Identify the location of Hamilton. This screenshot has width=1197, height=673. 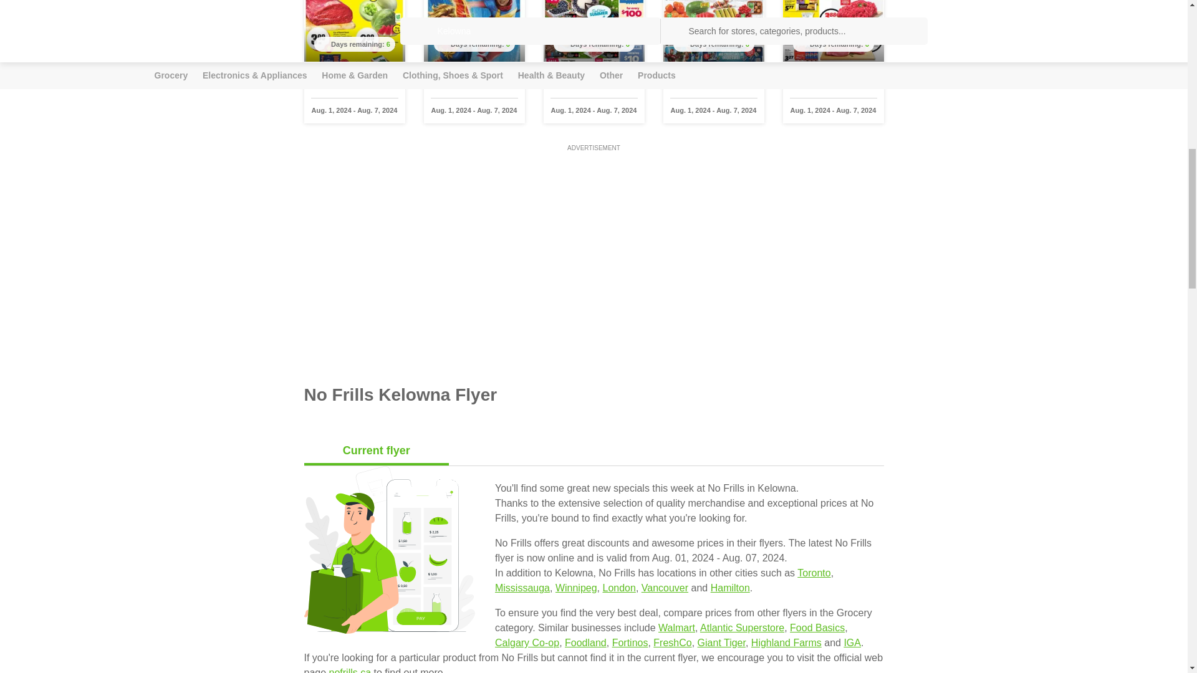
(731, 588).